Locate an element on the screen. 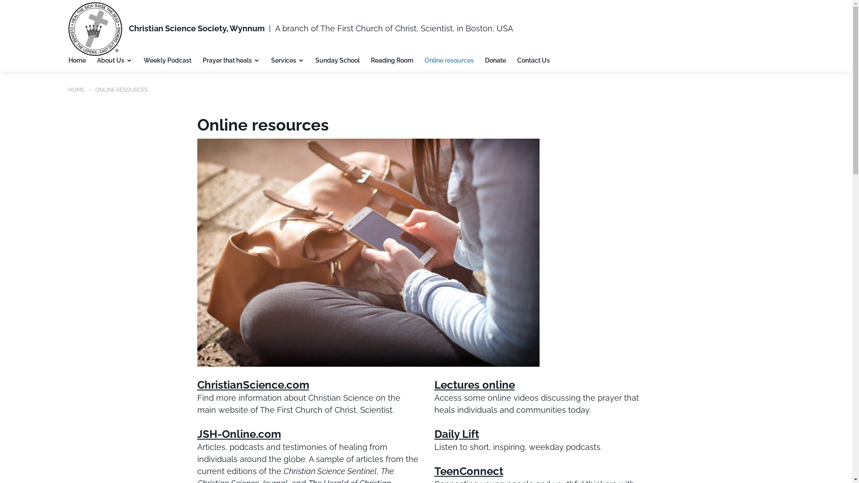 The image size is (859, 483). Lectures online is located at coordinates (474, 385).